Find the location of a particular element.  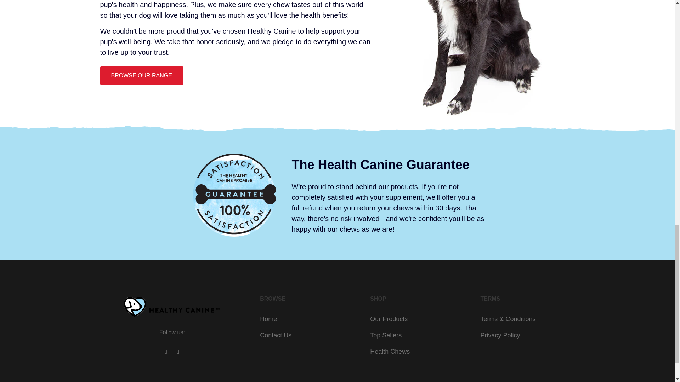

Health Chews is located at coordinates (390, 352).